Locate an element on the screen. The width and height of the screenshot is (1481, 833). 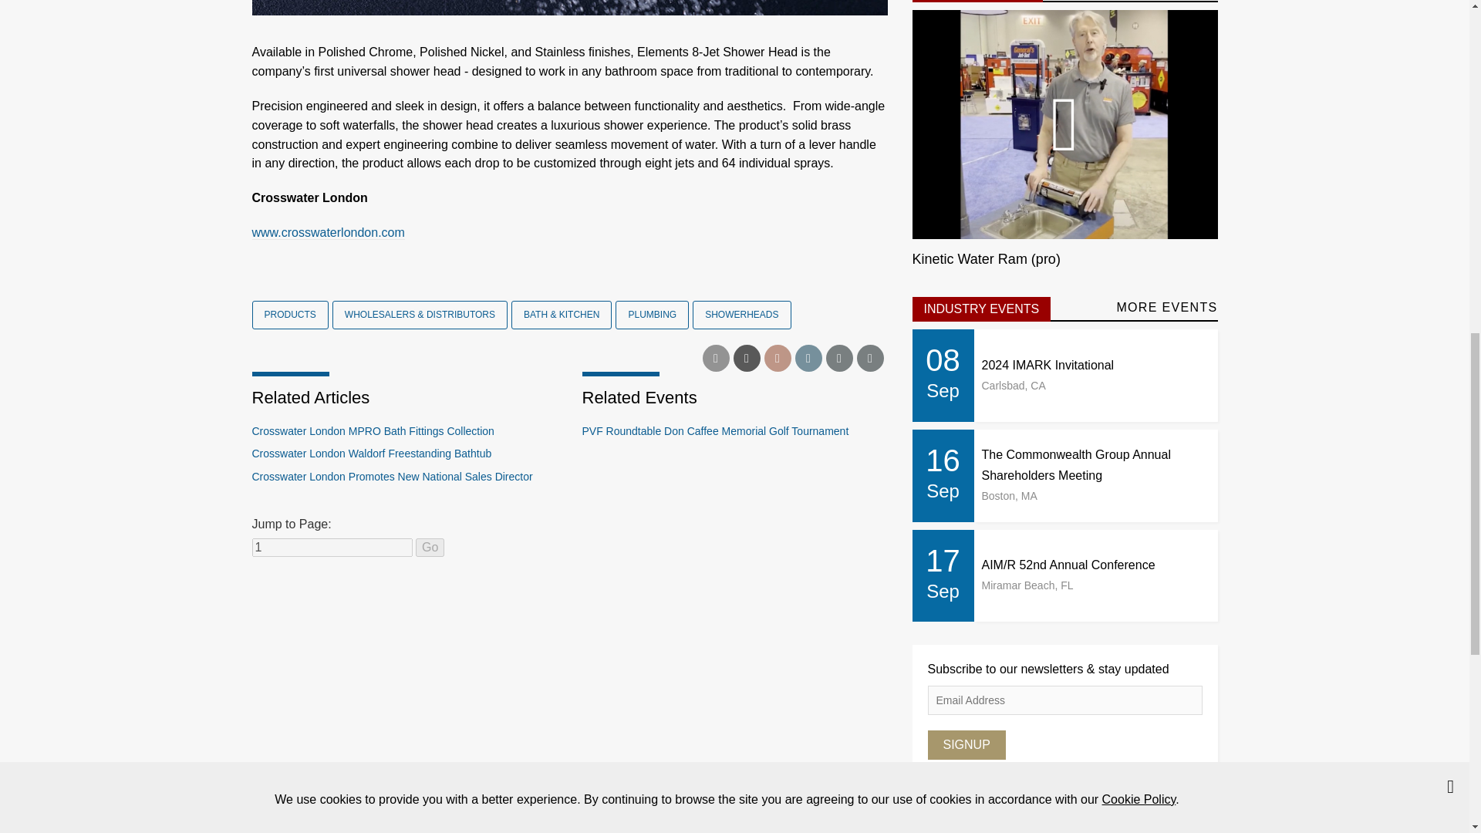
1 is located at coordinates (332, 548).